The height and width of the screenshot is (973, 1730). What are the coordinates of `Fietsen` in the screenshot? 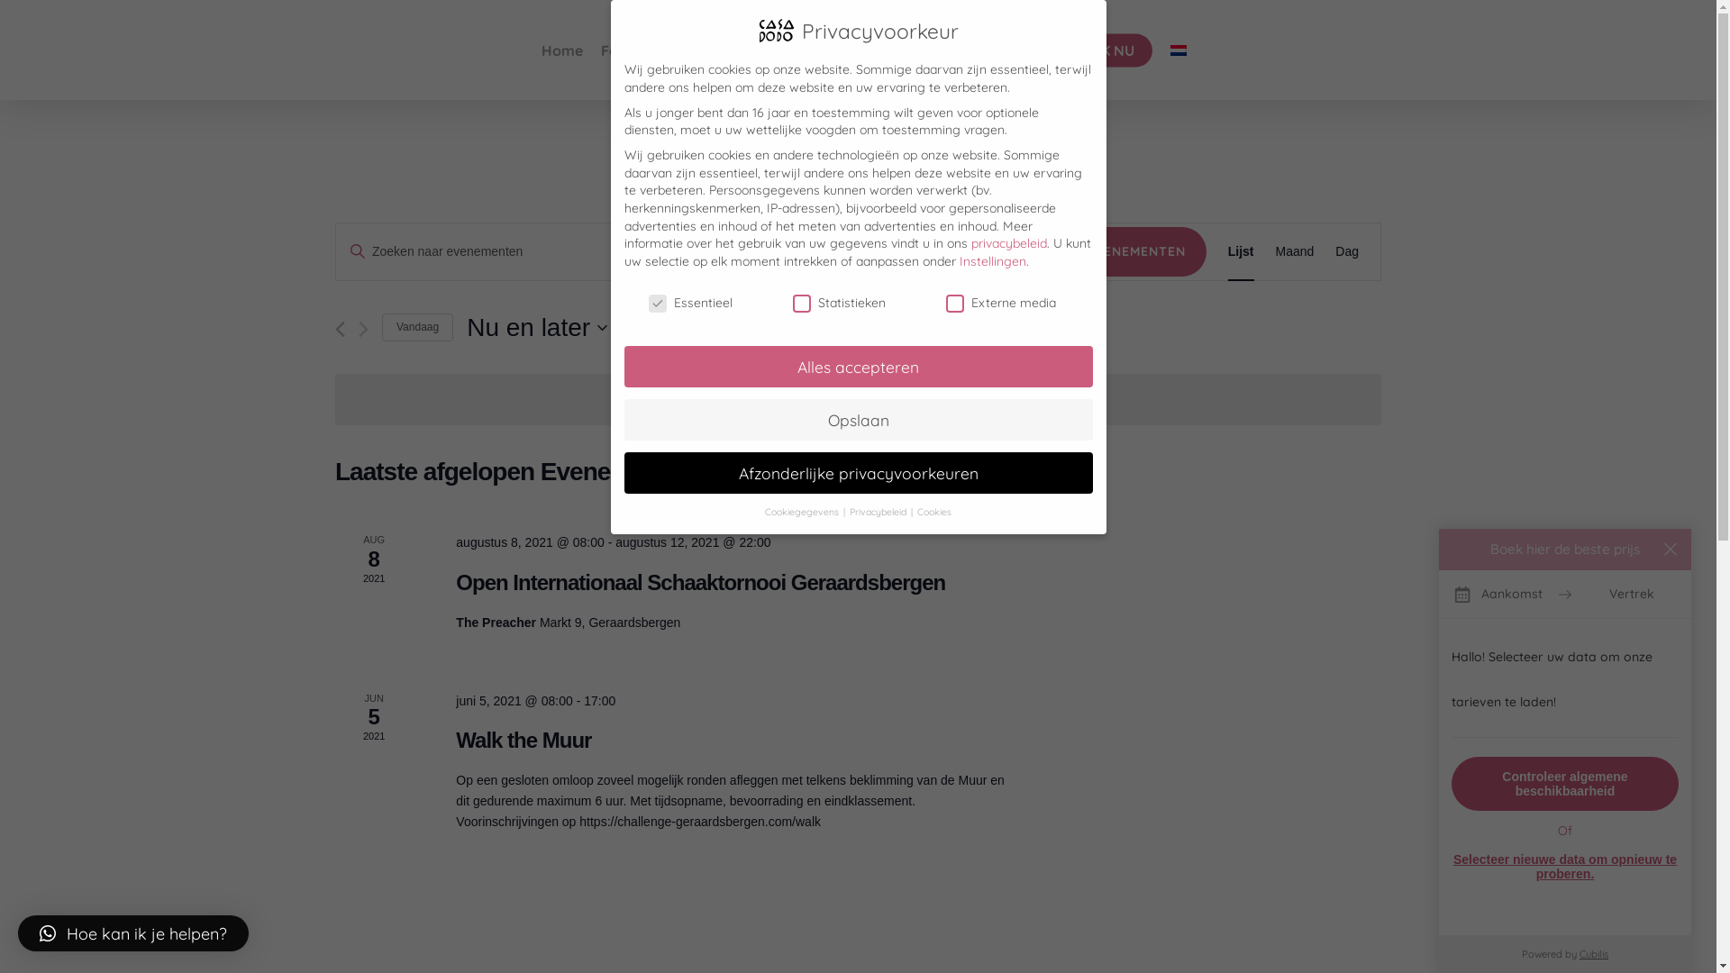 It's located at (407, 587).